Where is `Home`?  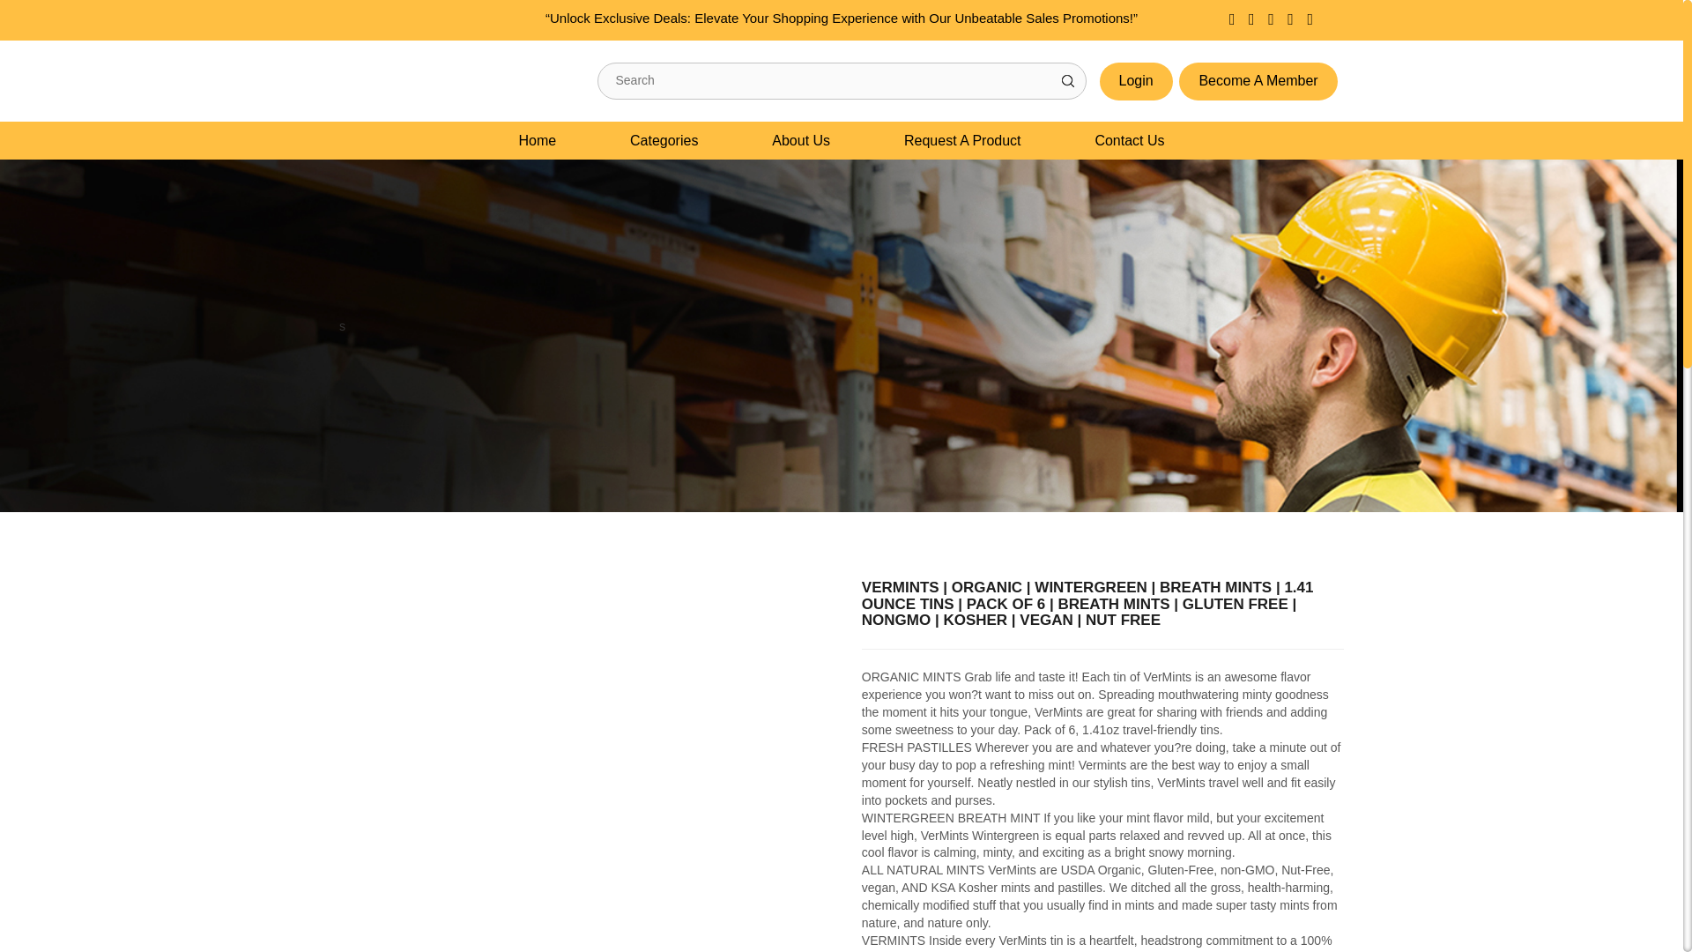 Home is located at coordinates (537, 141).